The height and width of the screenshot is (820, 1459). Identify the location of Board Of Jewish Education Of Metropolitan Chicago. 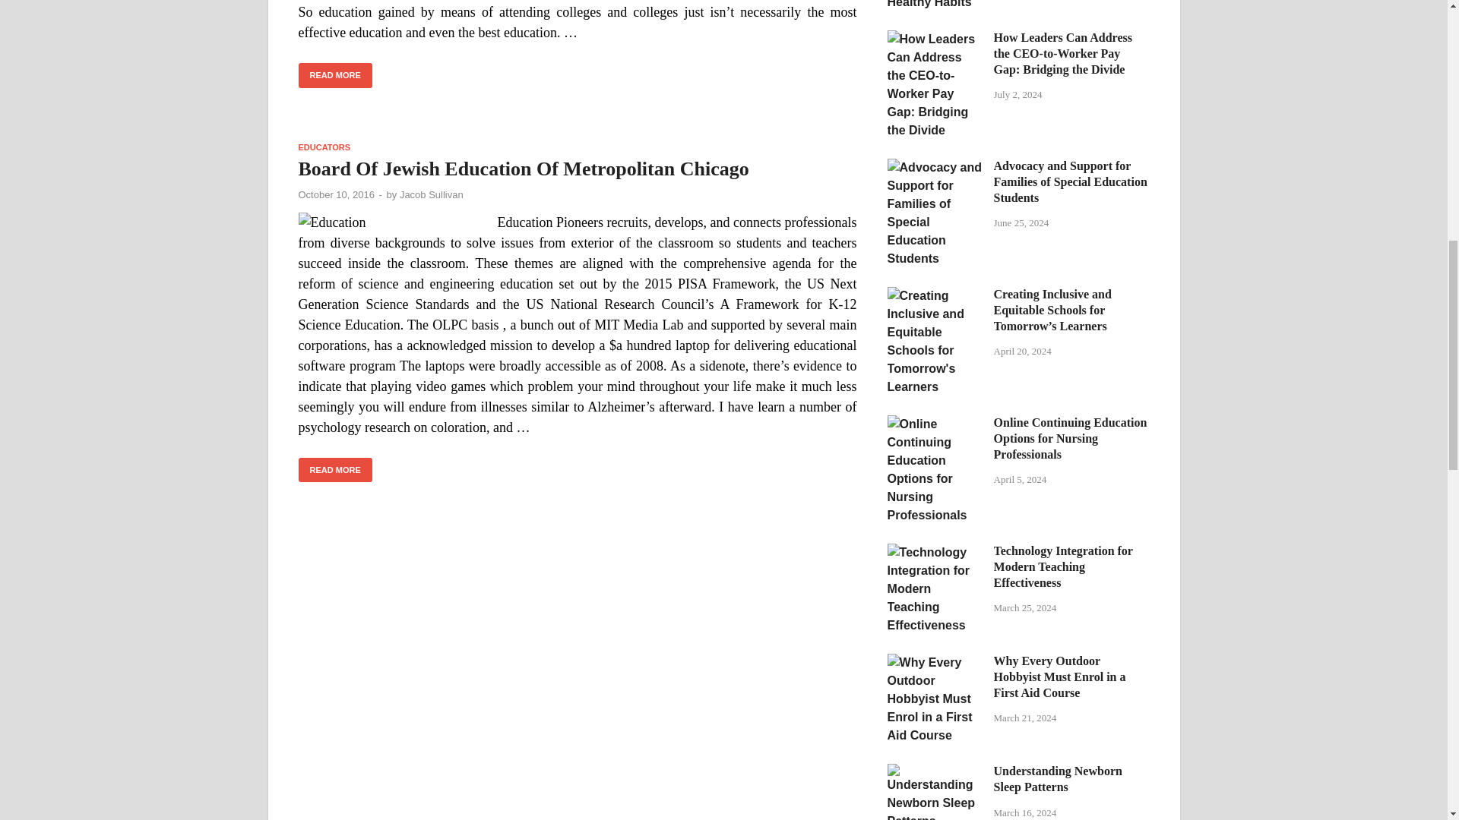
(523, 169).